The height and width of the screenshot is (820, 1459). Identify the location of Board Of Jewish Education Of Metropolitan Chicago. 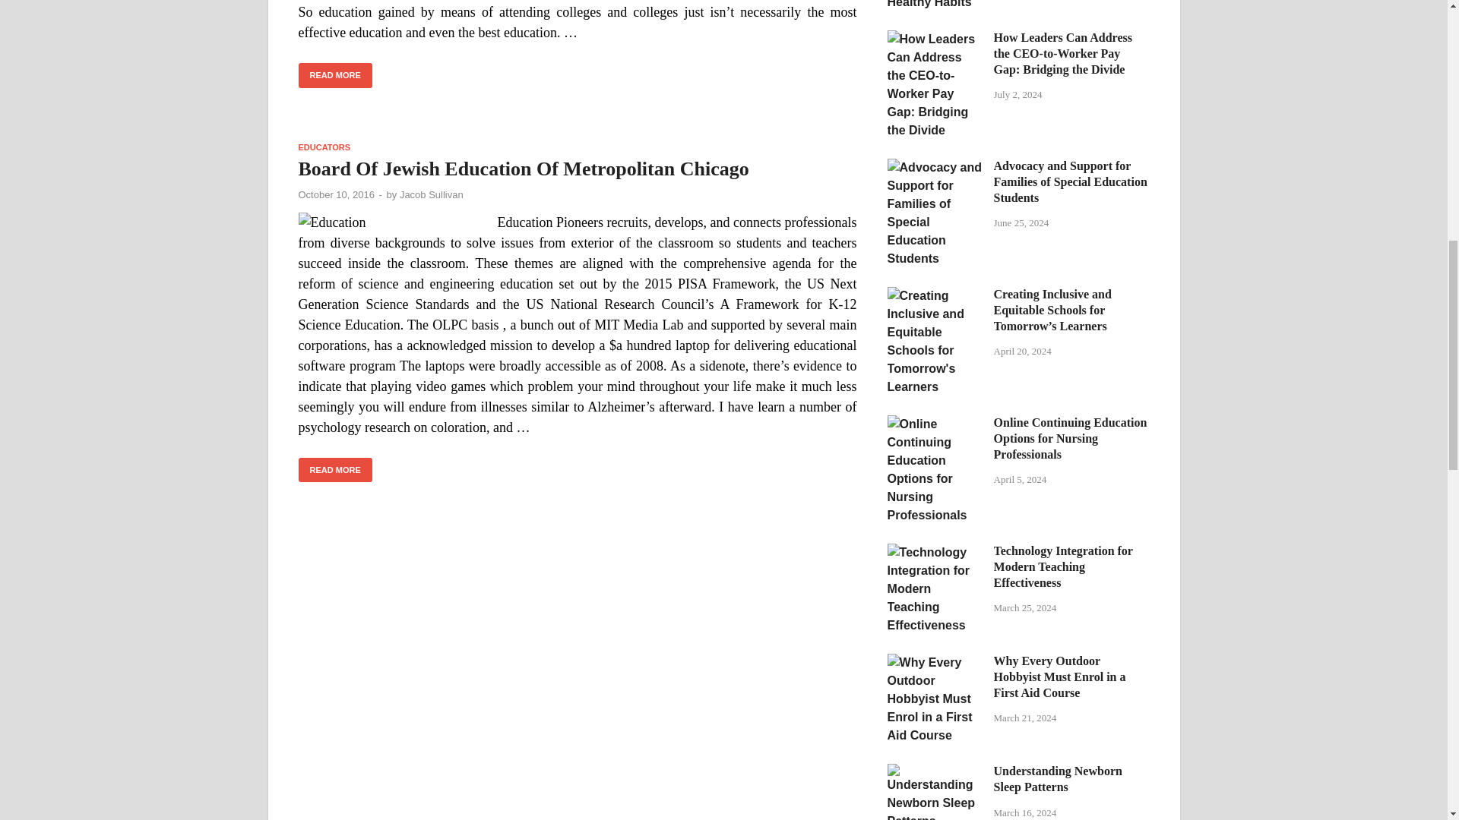
(523, 169).